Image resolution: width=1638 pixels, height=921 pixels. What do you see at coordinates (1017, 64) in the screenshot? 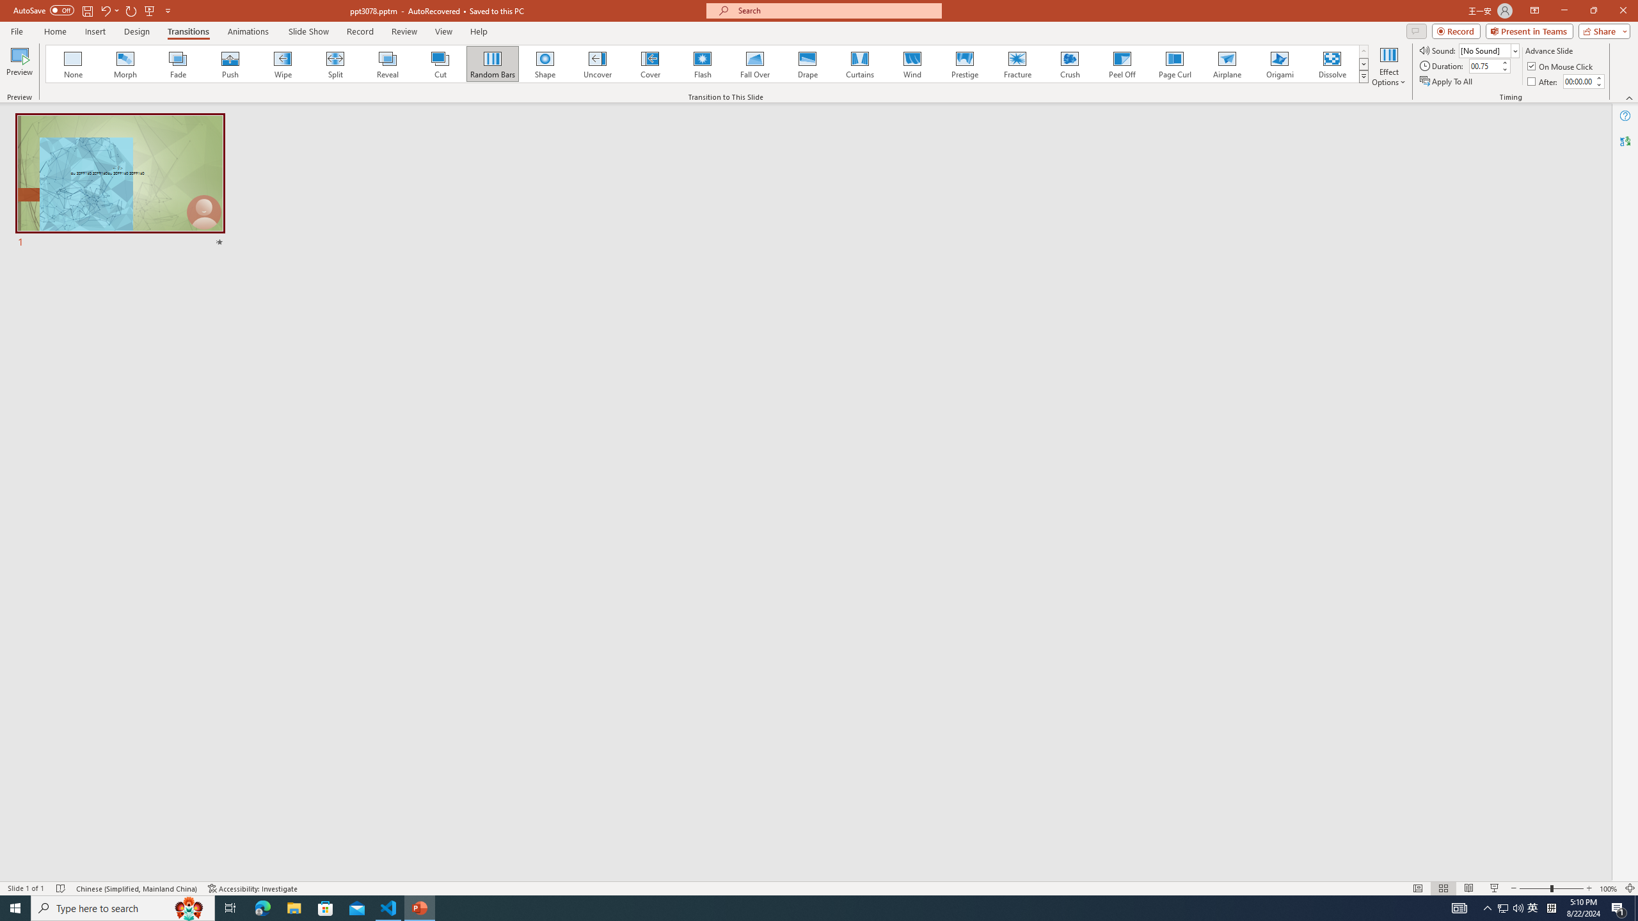
I see `Fracture` at bounding box center [1017, 64].